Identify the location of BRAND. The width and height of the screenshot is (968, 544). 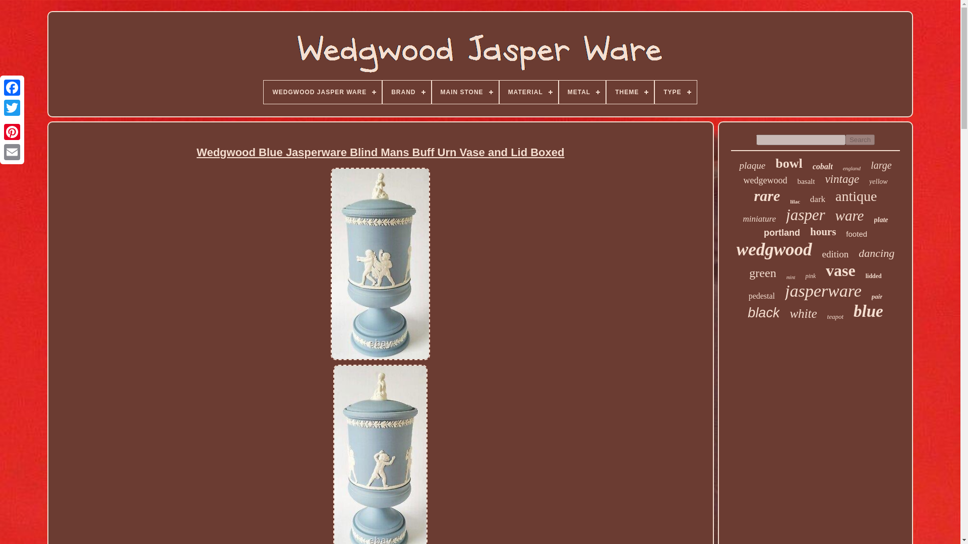
(406, 92).